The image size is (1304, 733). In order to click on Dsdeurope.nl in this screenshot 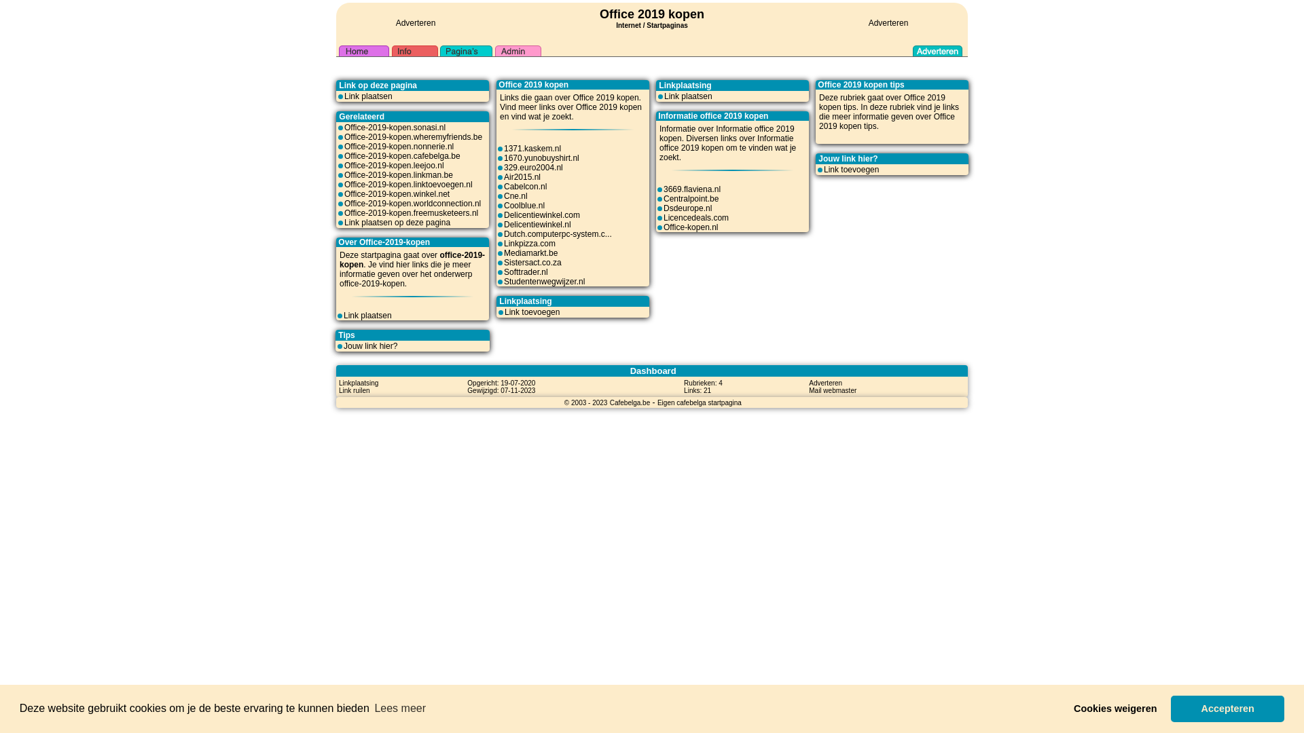, I will do `click(687, 208)`.